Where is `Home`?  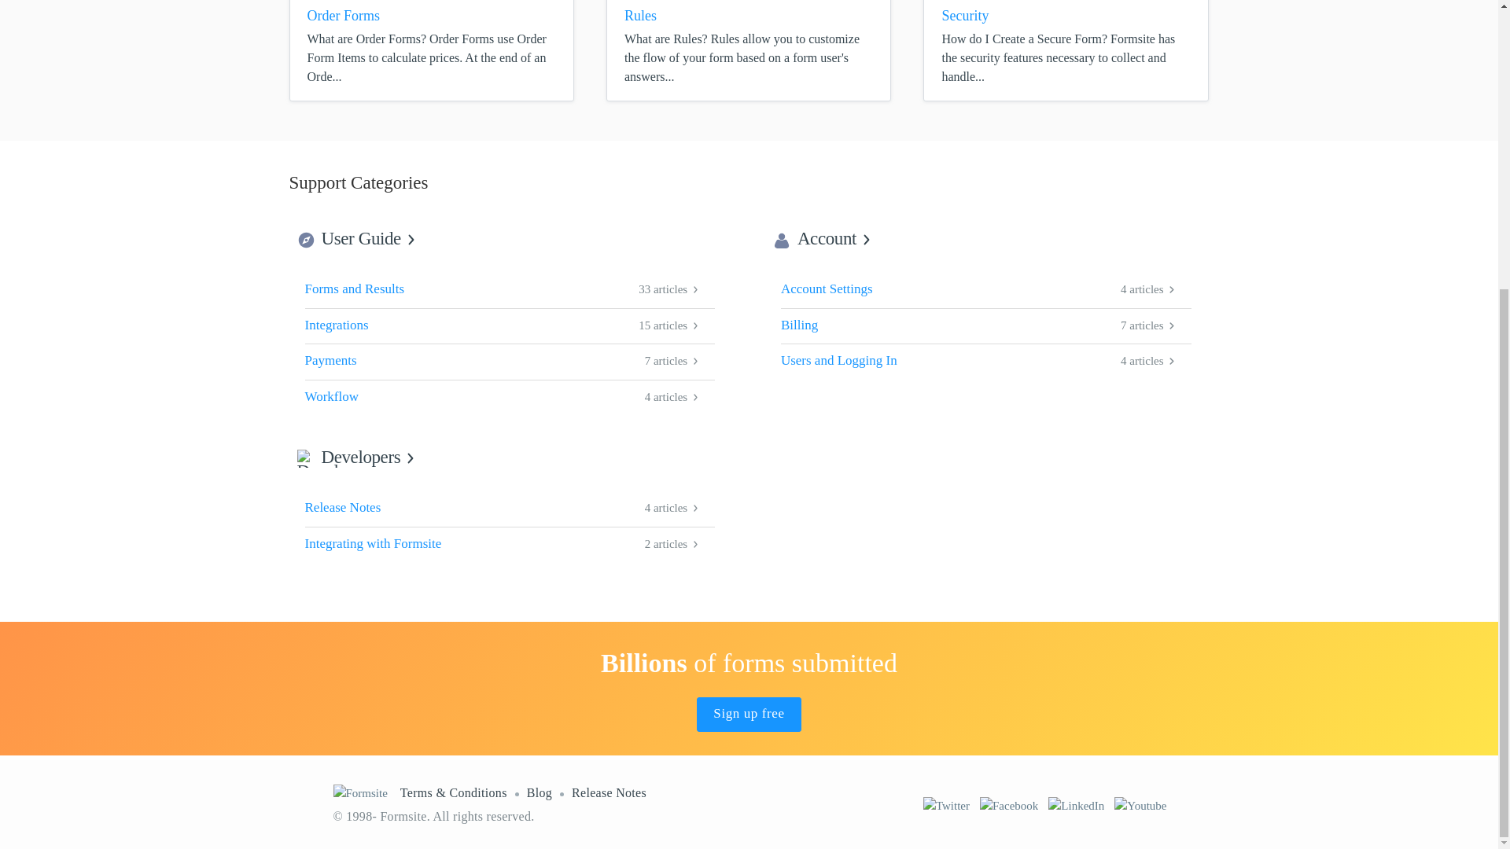
Home is located at coordinates (510, 362).